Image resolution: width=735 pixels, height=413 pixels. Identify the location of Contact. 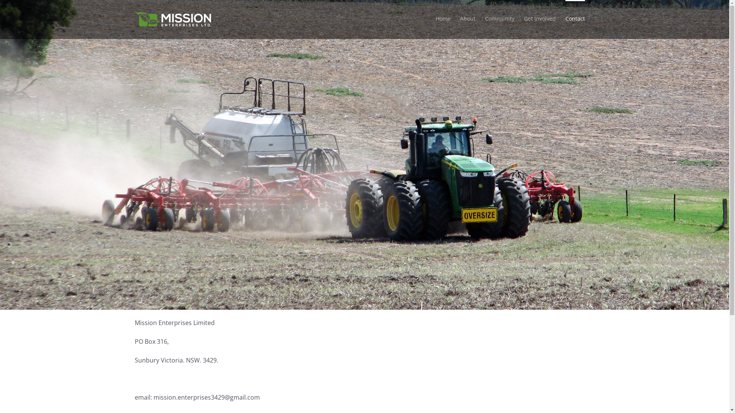
(575, 18).